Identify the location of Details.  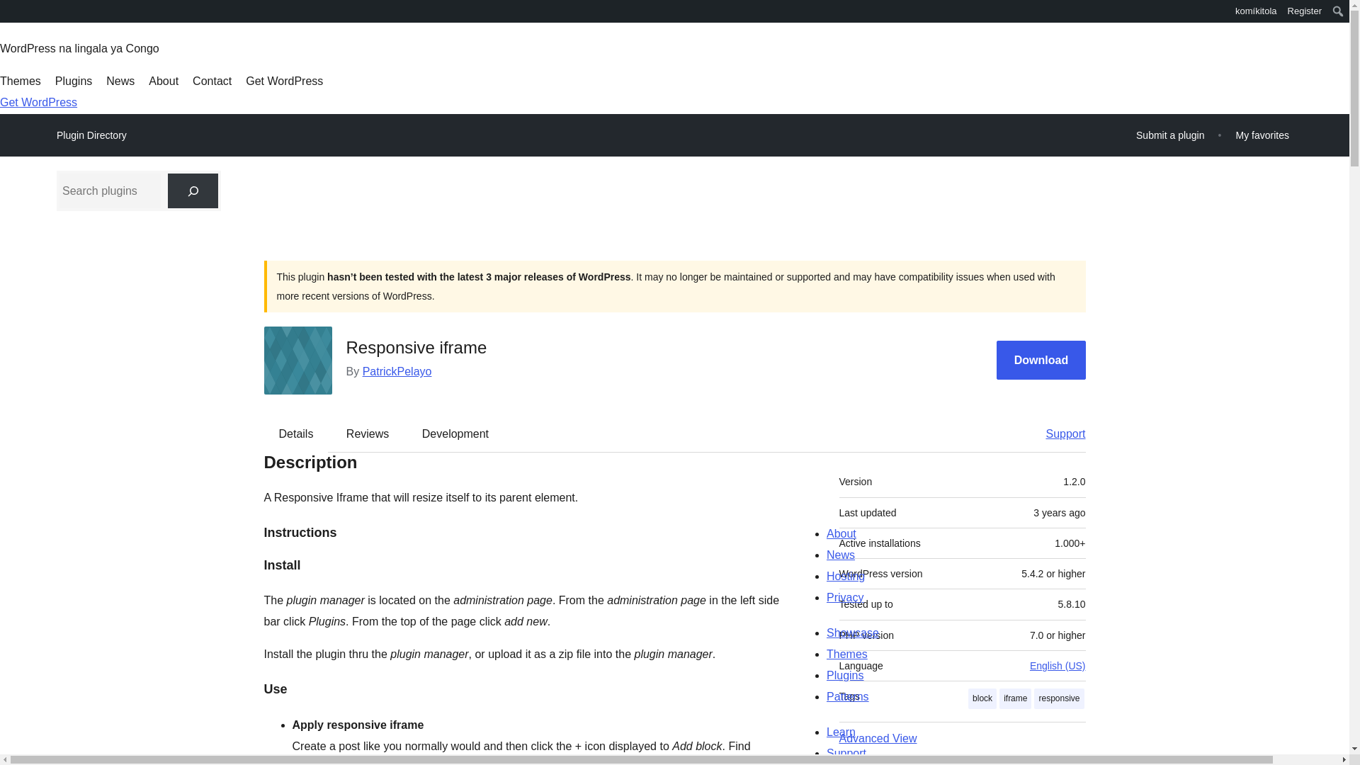
(296, 433).